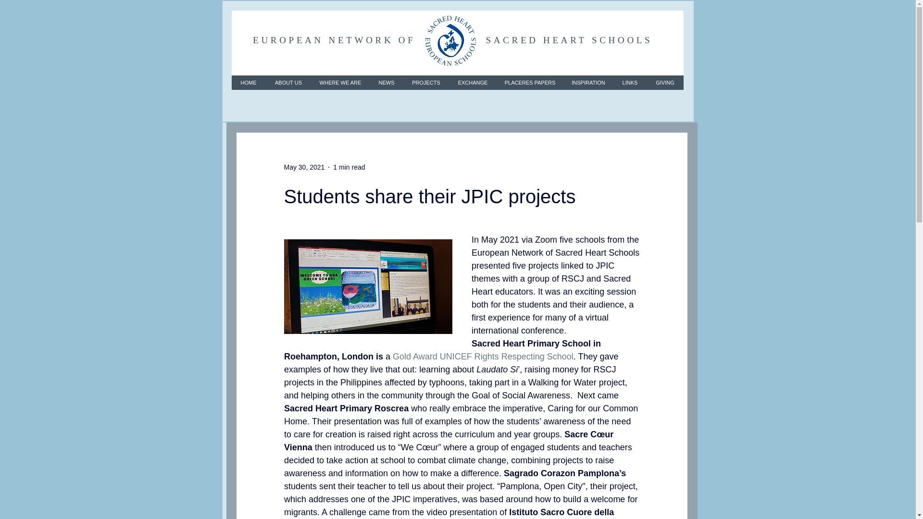 The height and width of the screenshot is (519, 923). I want to click on LINKS, so click(630, 82).